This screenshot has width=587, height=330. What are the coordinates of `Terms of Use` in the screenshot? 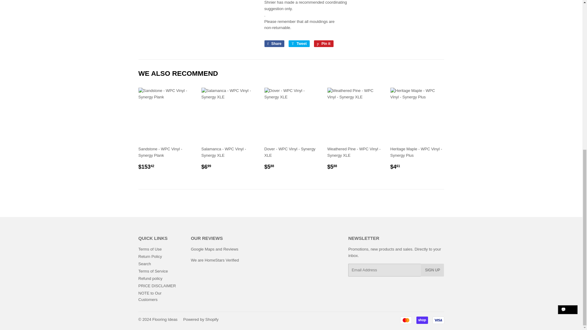 It's located at (274, 43).